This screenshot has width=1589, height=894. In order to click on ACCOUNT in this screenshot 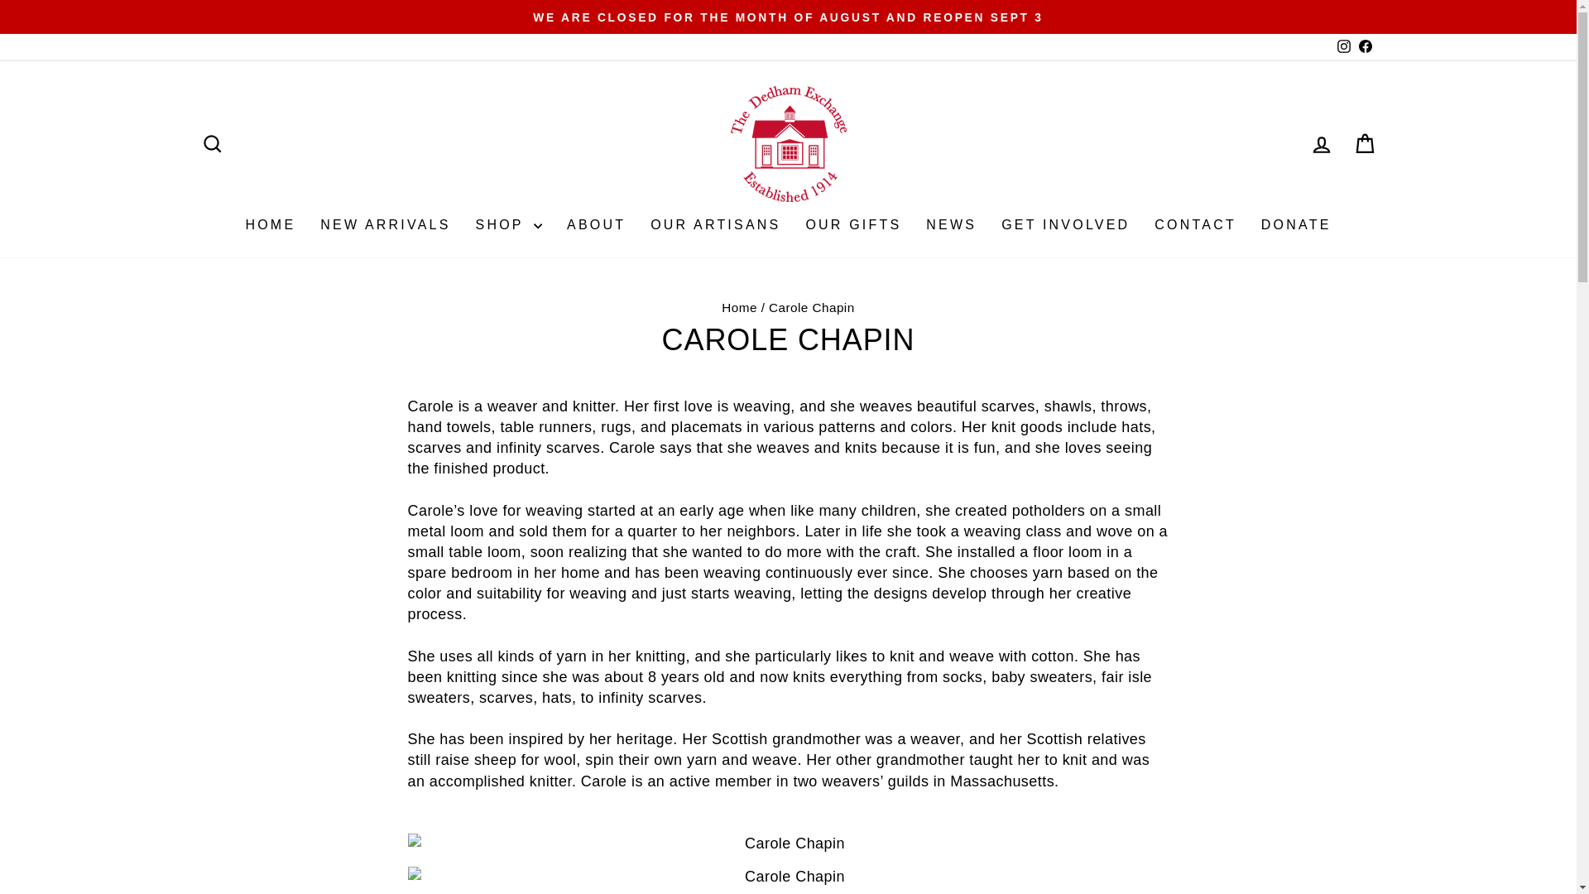, I will do `click(1321, 144)`.